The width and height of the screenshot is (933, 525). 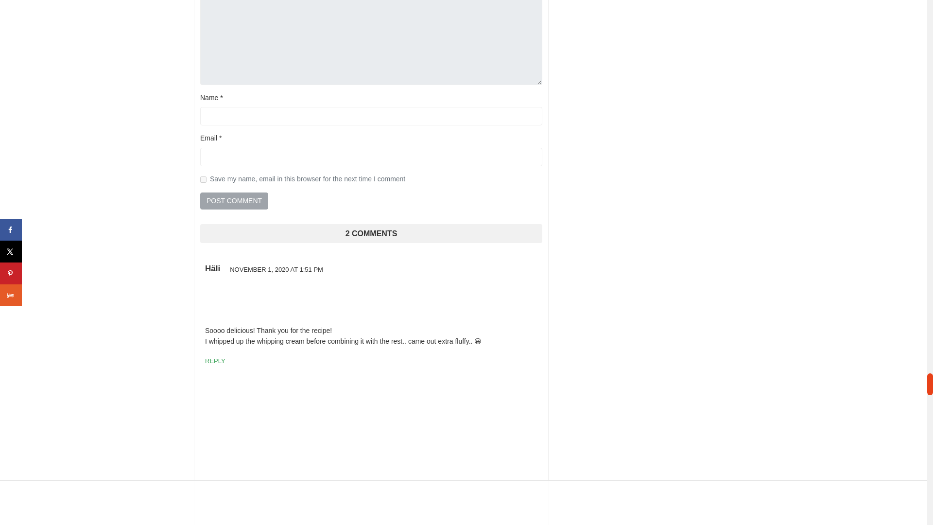 What do you see at coordinates (203, 179) in the screenshot?
I see `yes` at bounding box center [203, 179].